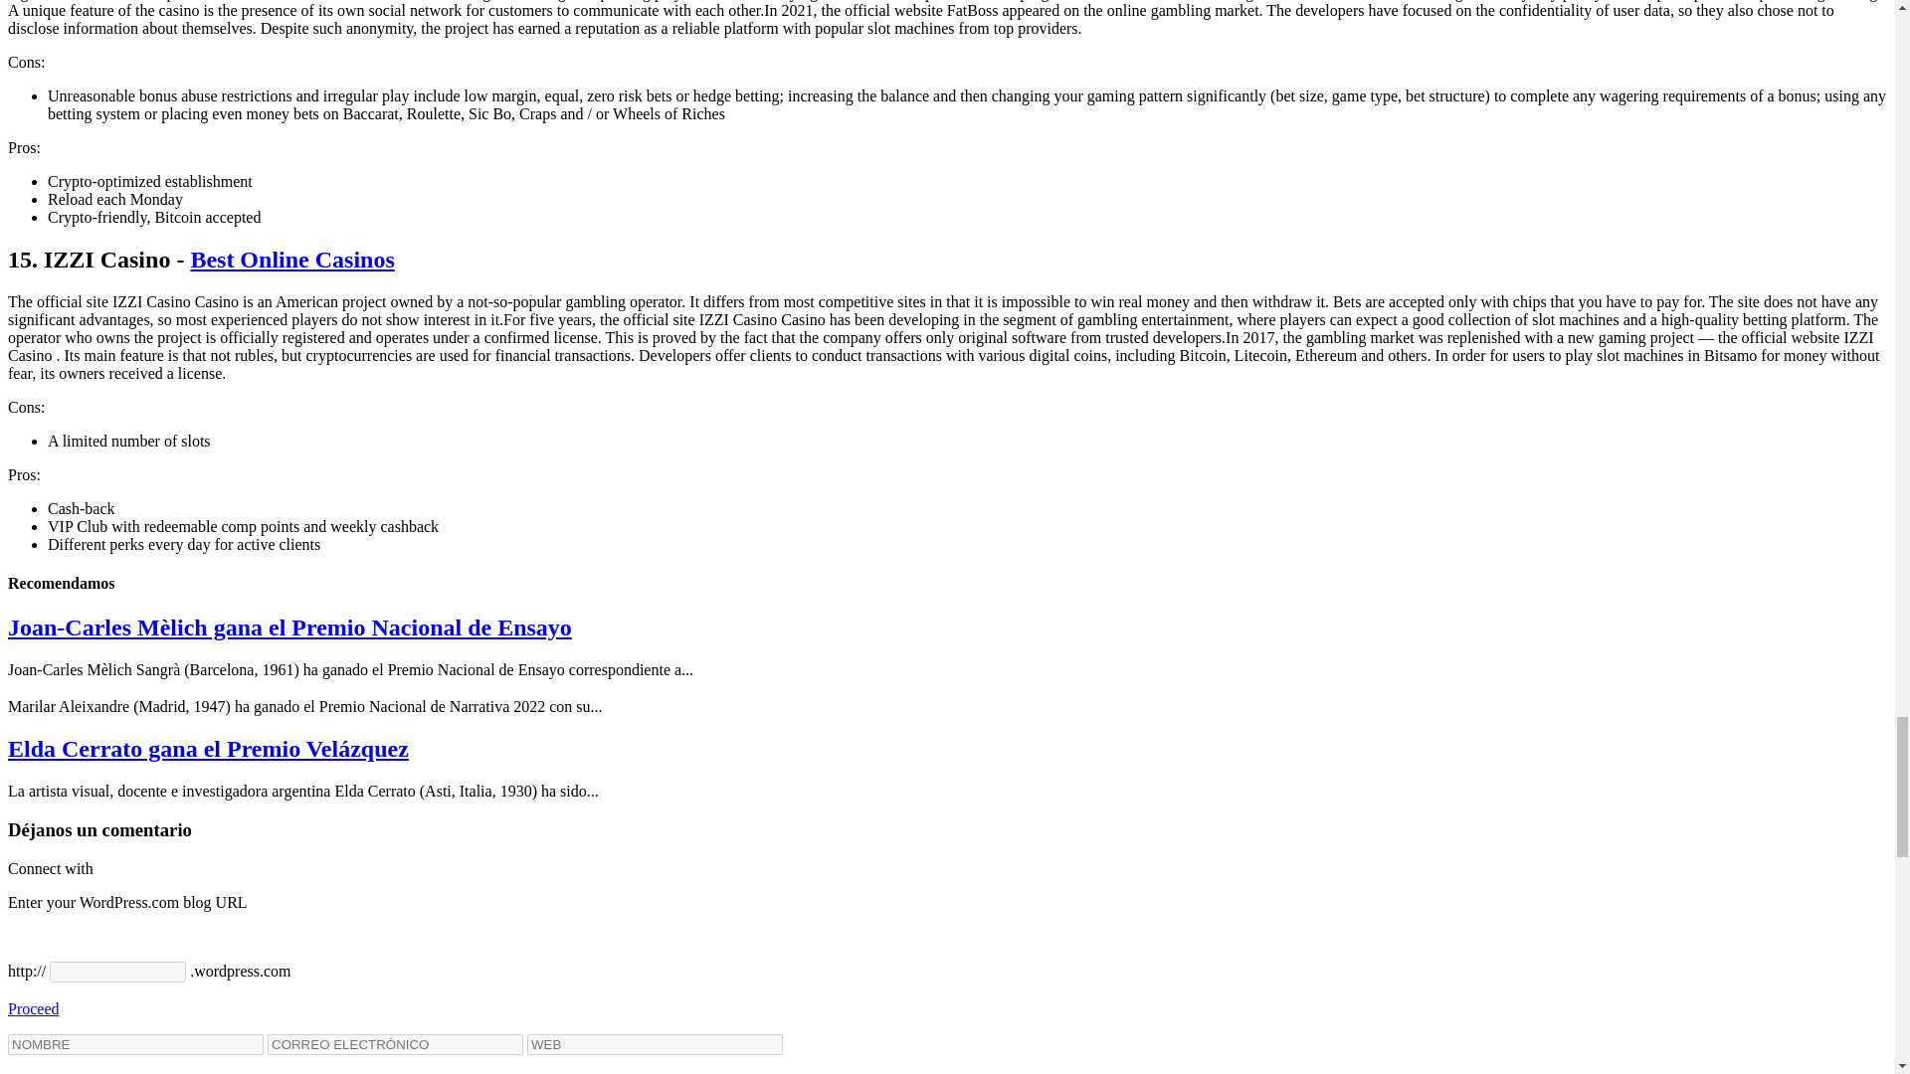  I want to click on Best Online Casinos, so click(290, 260).